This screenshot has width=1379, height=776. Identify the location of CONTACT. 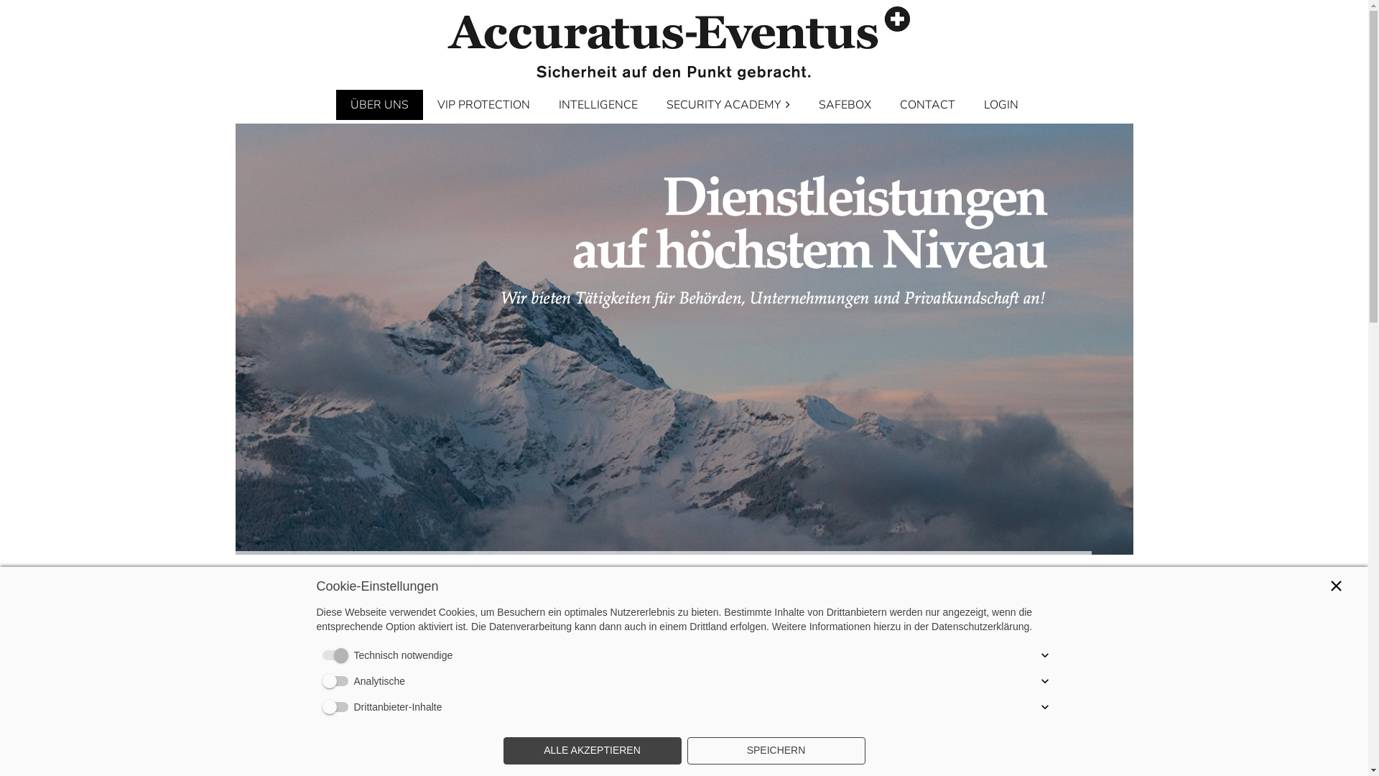
(927, 105).